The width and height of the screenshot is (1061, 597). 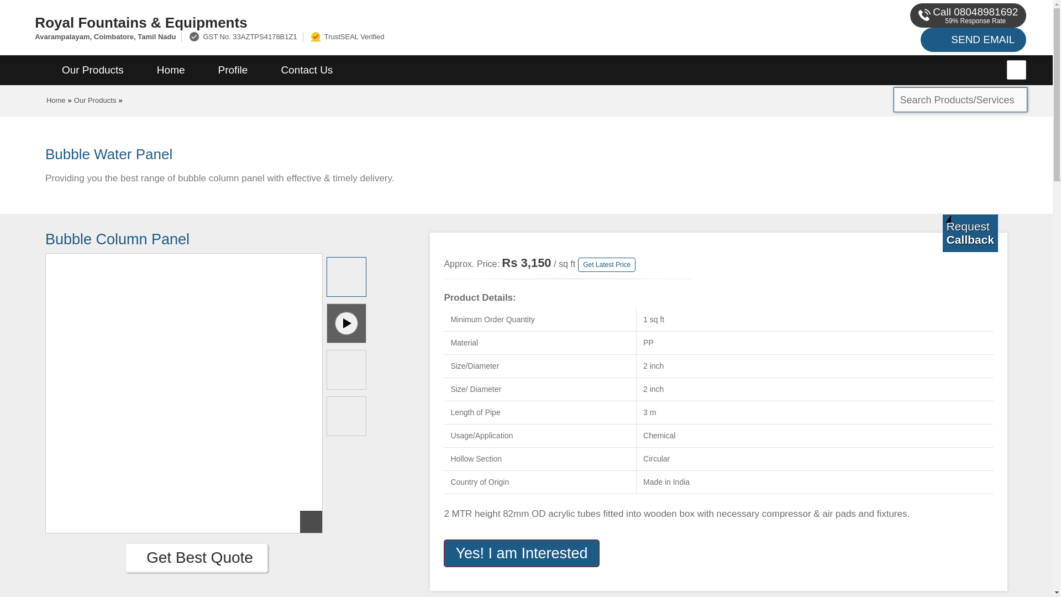 What do you see at coordinates (970, 233) in the screenshot?
I see `Get a Call from us` at bounding box center [970, 233].